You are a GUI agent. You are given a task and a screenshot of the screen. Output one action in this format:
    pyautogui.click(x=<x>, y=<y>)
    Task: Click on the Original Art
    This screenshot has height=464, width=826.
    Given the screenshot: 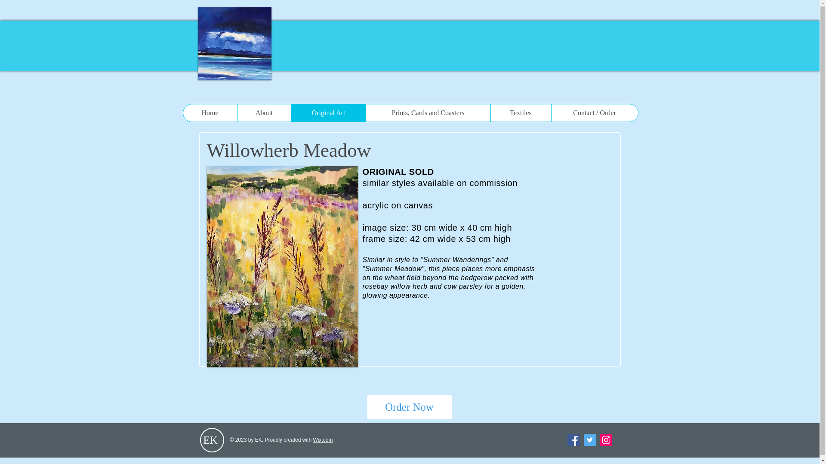 What is the action you would take?
    pyautogui.click(x=328, y=113)
    